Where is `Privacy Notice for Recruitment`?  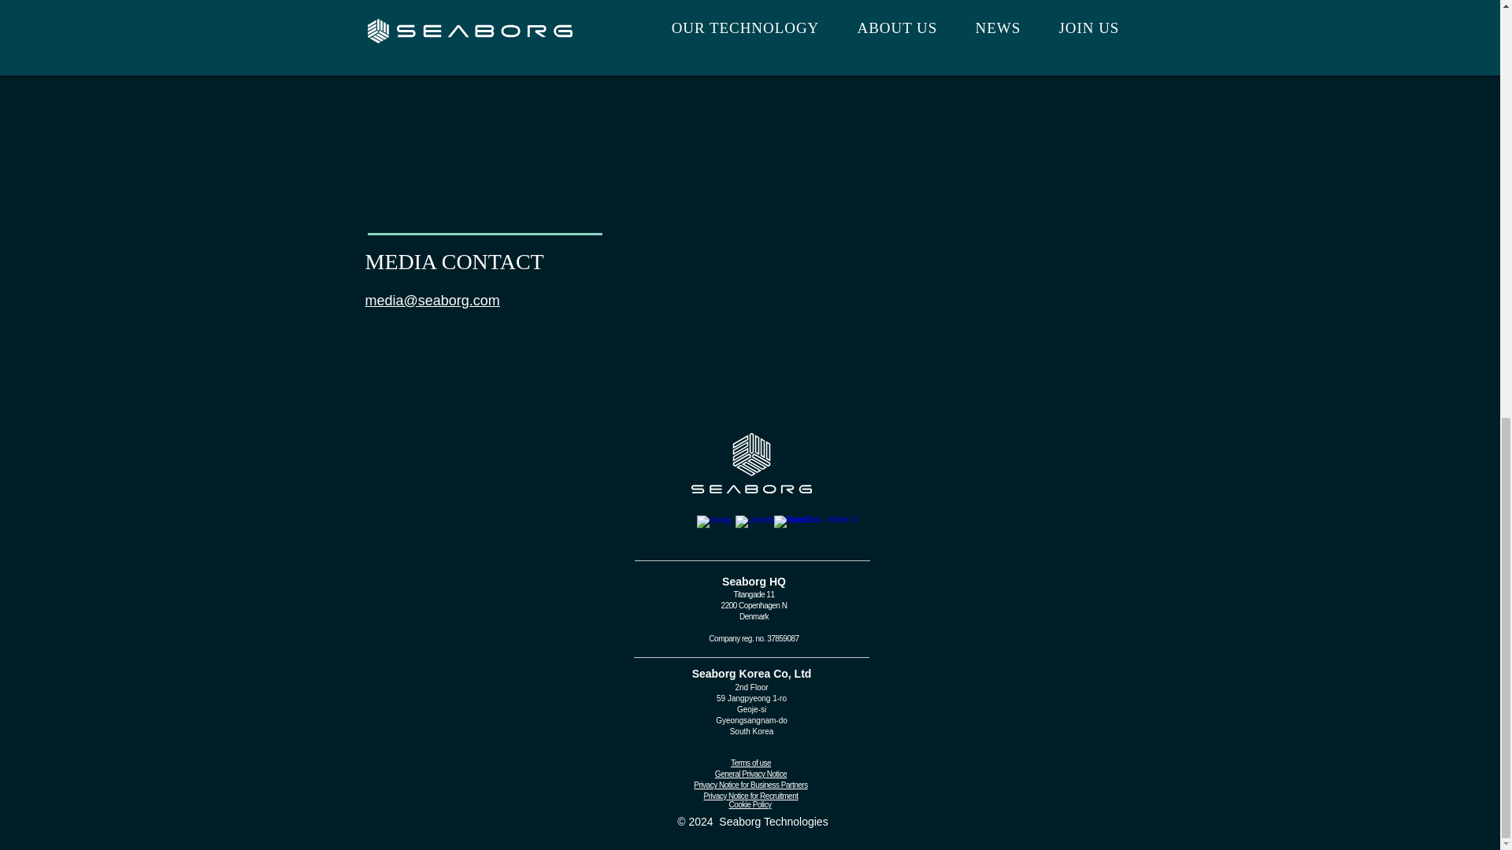 Privacy Notice for Recruitment is located at coordinates (750, 796).